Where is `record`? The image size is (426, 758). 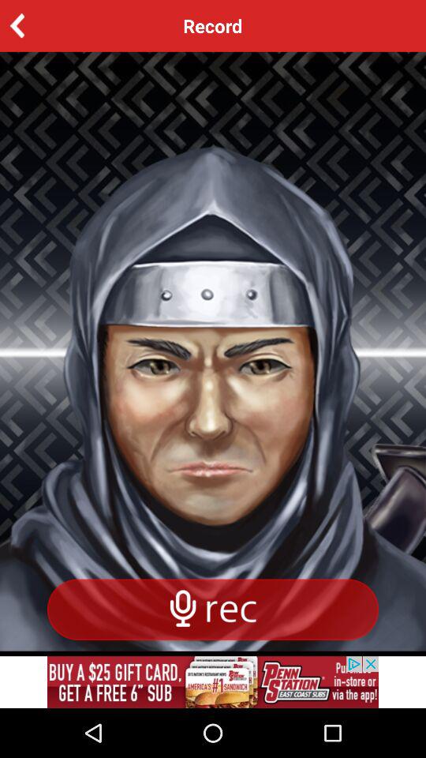 record is located at coordinates (213, 610).